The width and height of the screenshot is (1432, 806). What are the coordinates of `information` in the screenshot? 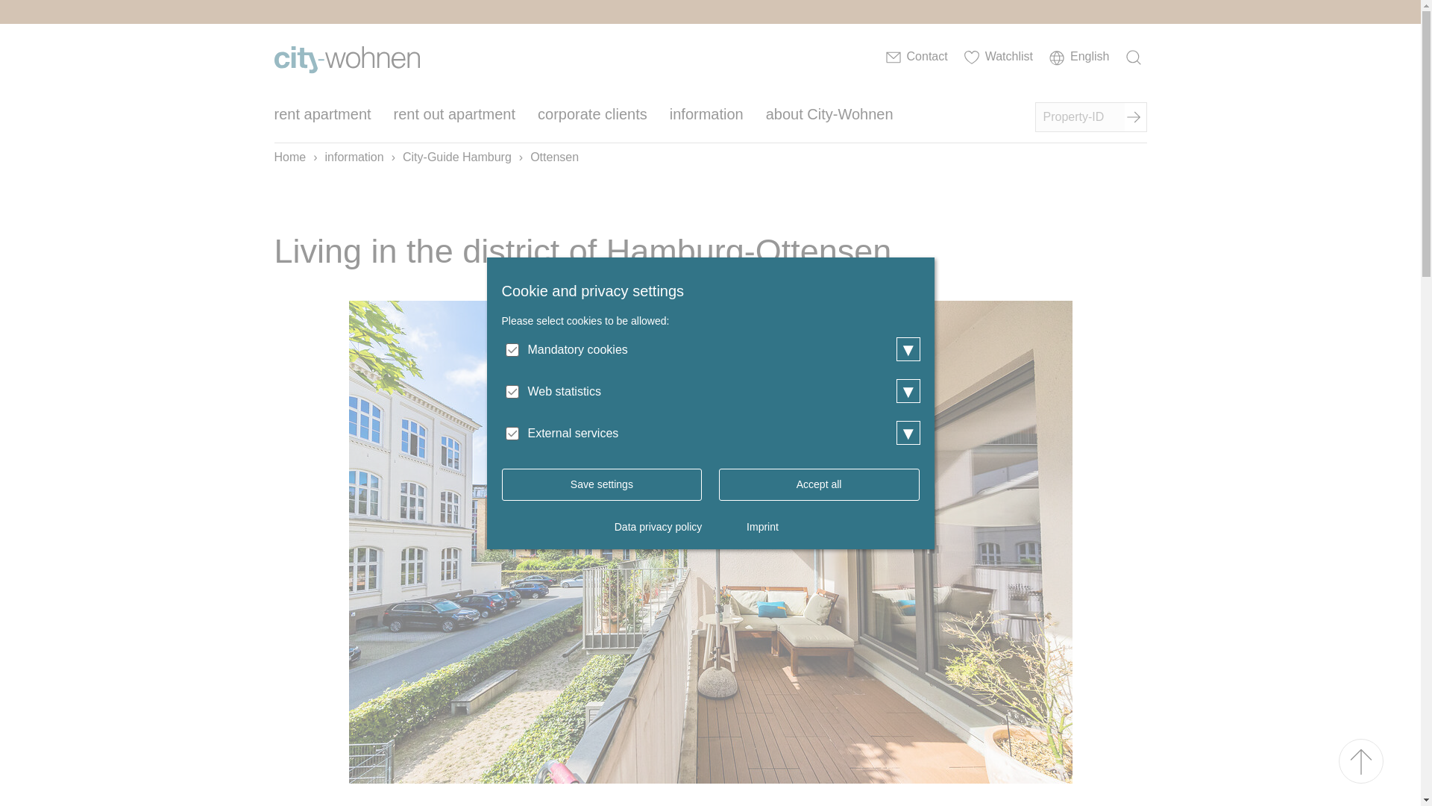 It's located at (354, 157).